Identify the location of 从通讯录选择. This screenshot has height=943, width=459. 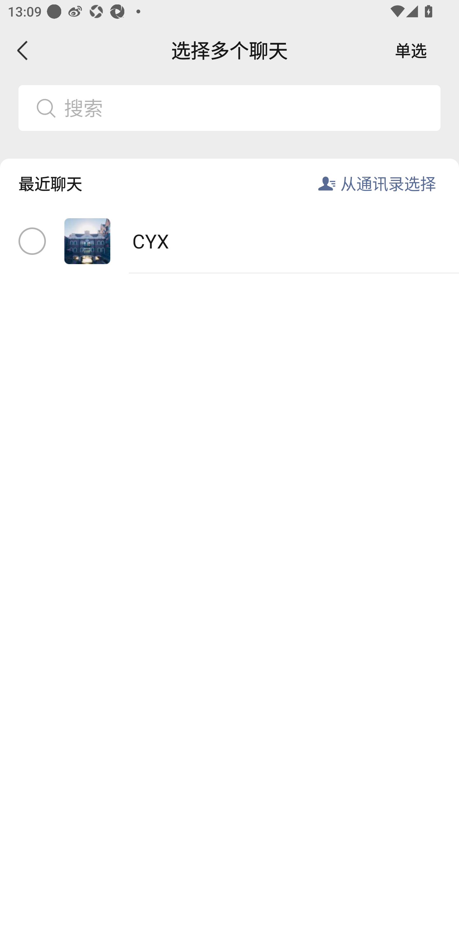
(388, 184).